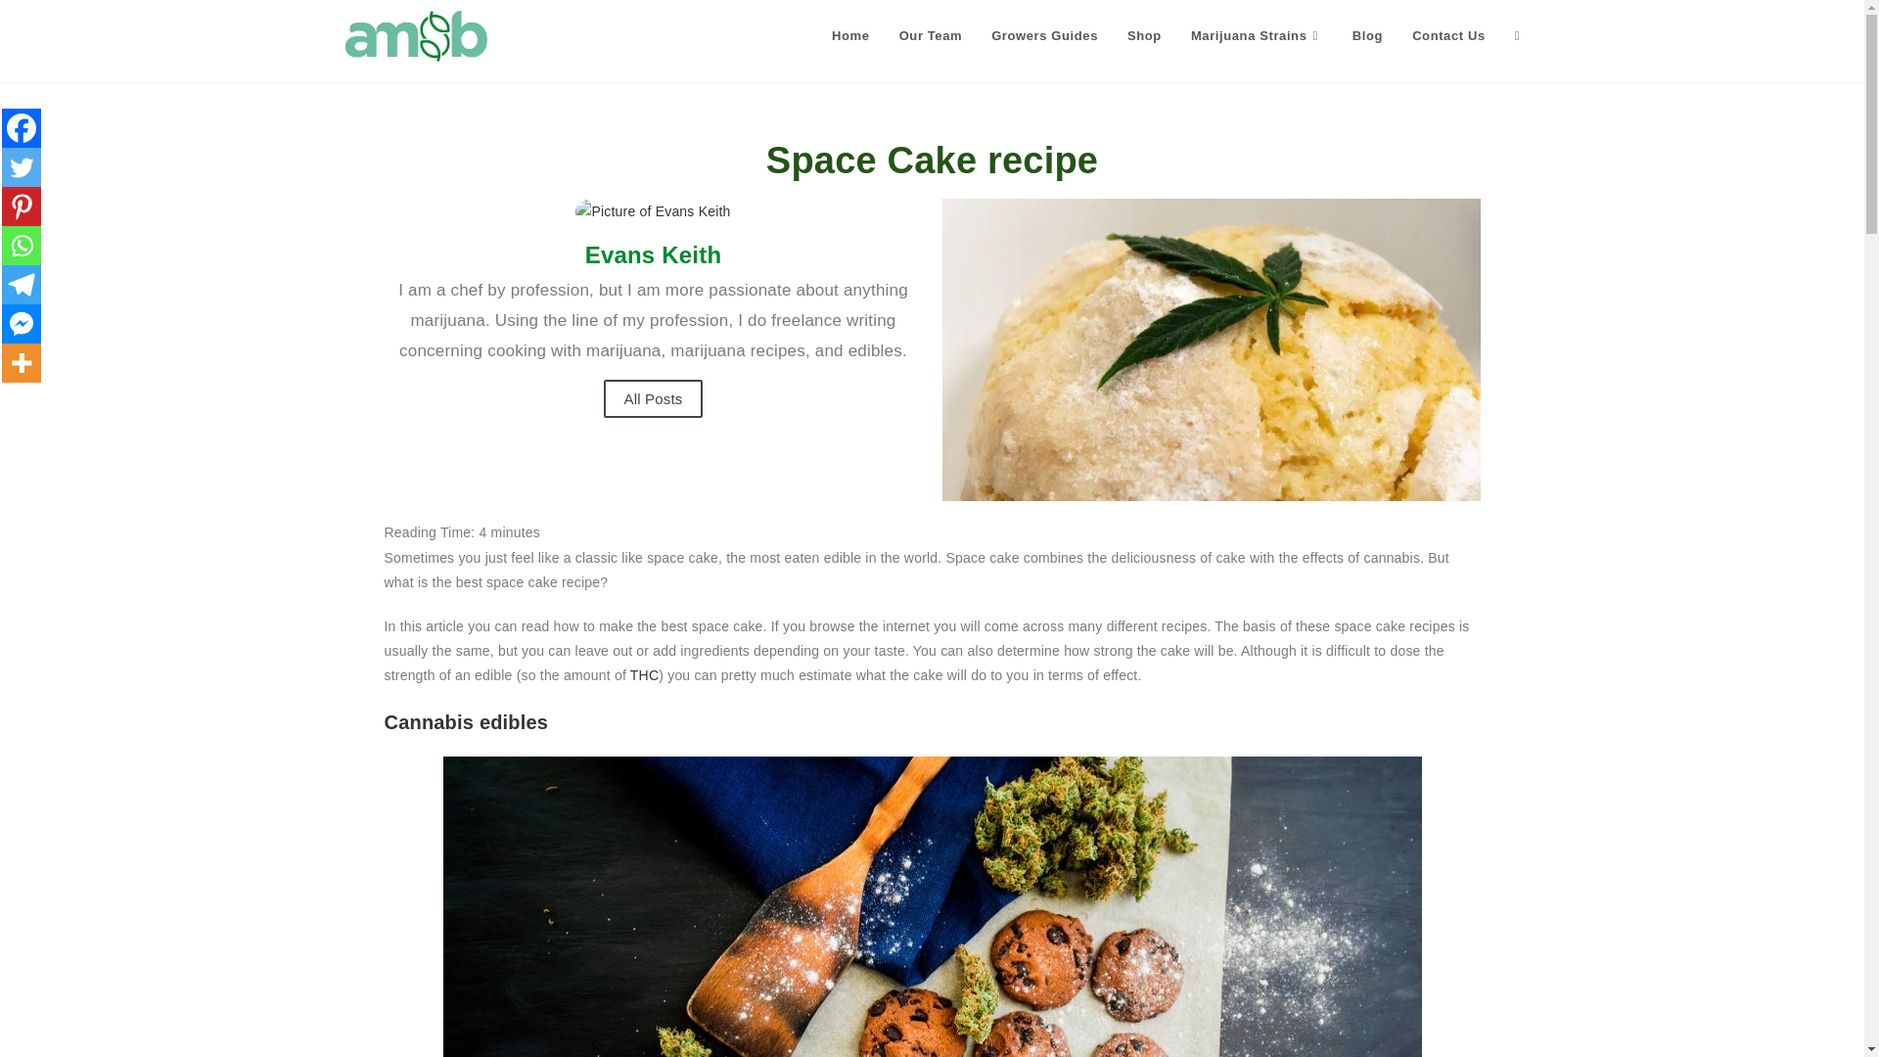  Describe the element at coordinates (1044, 36) in the screenshot. I see `Growers Guides` at that location.